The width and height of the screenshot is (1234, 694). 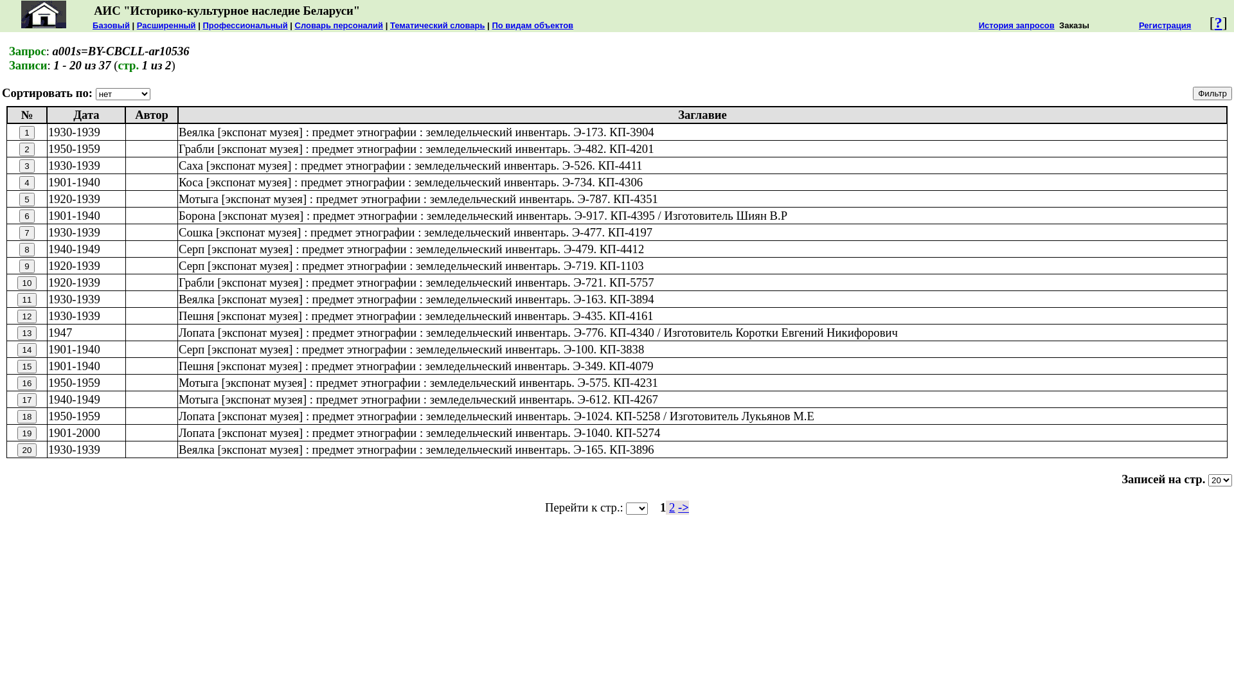 What do you see at coordinates (1219, 22) in the screenshot?
I see `?` at bounding box center [1219, 22].